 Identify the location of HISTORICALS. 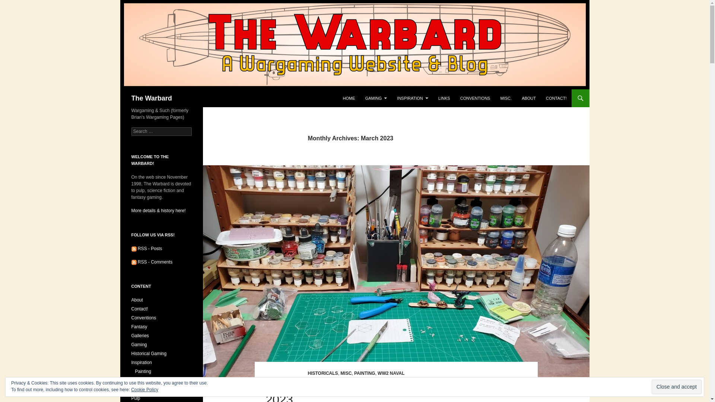
(322, 373).